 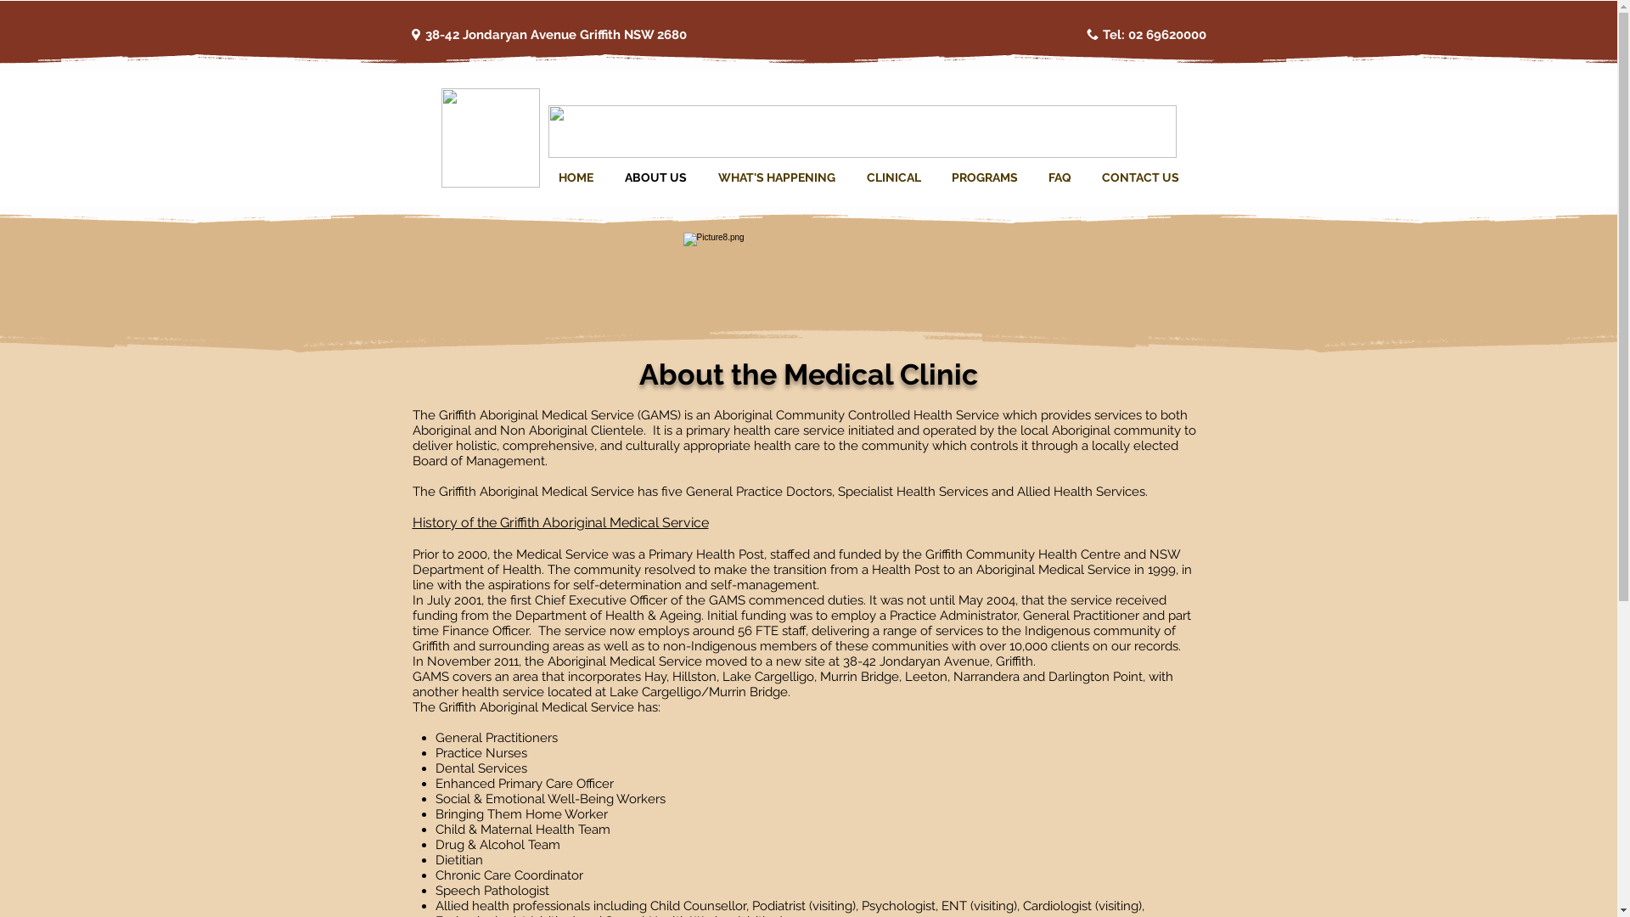 What do you see at coordinates (984, 178) in the screenshot?
I see `PROGRAMS` at bounding box center [984, 178].